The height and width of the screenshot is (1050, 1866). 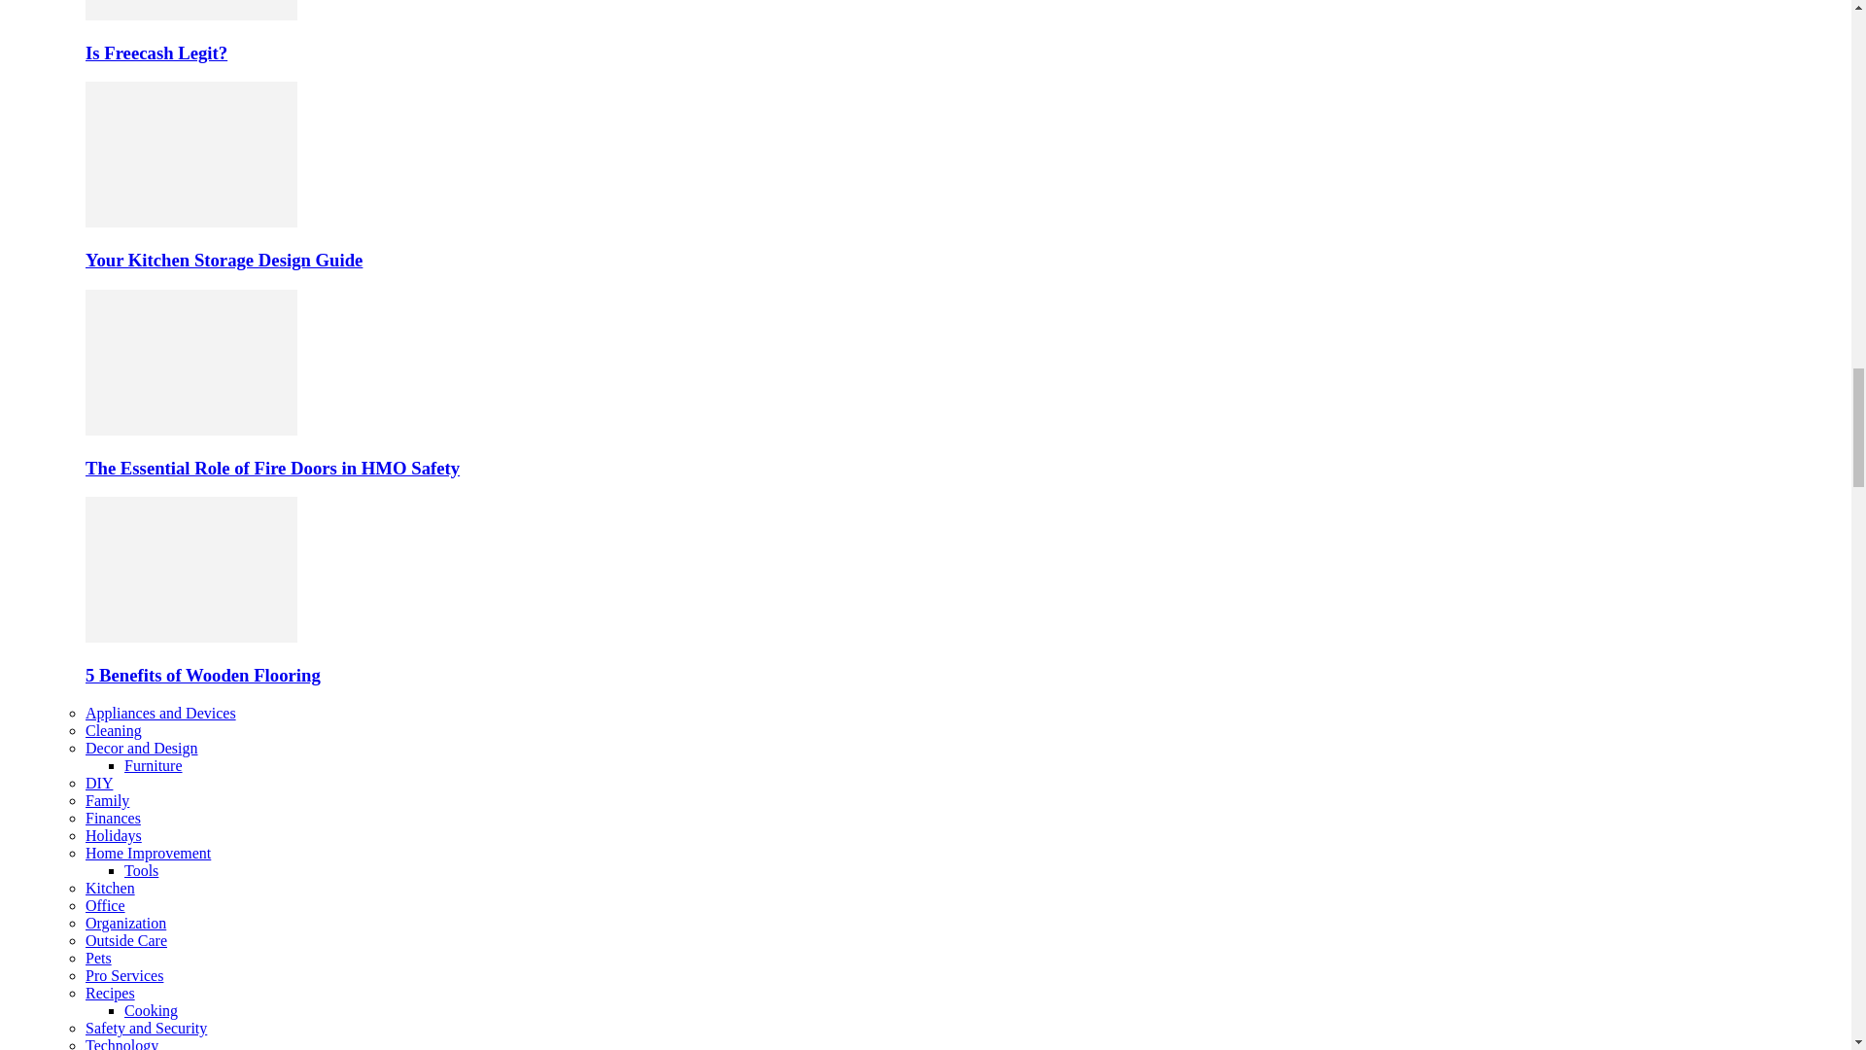 I want to click on 5 Benefits of Wooden Flooring, so click(x=203, y=675).